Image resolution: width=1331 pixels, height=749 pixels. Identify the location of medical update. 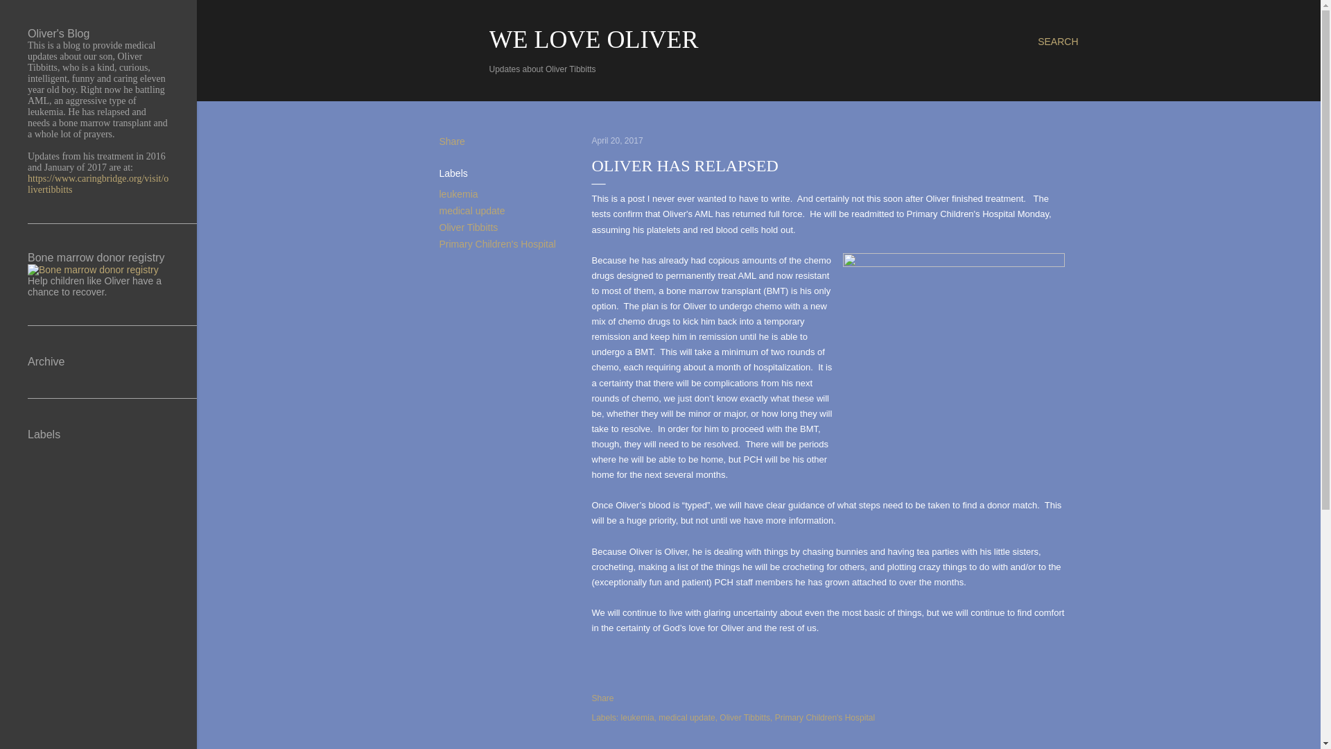
(688, 718).